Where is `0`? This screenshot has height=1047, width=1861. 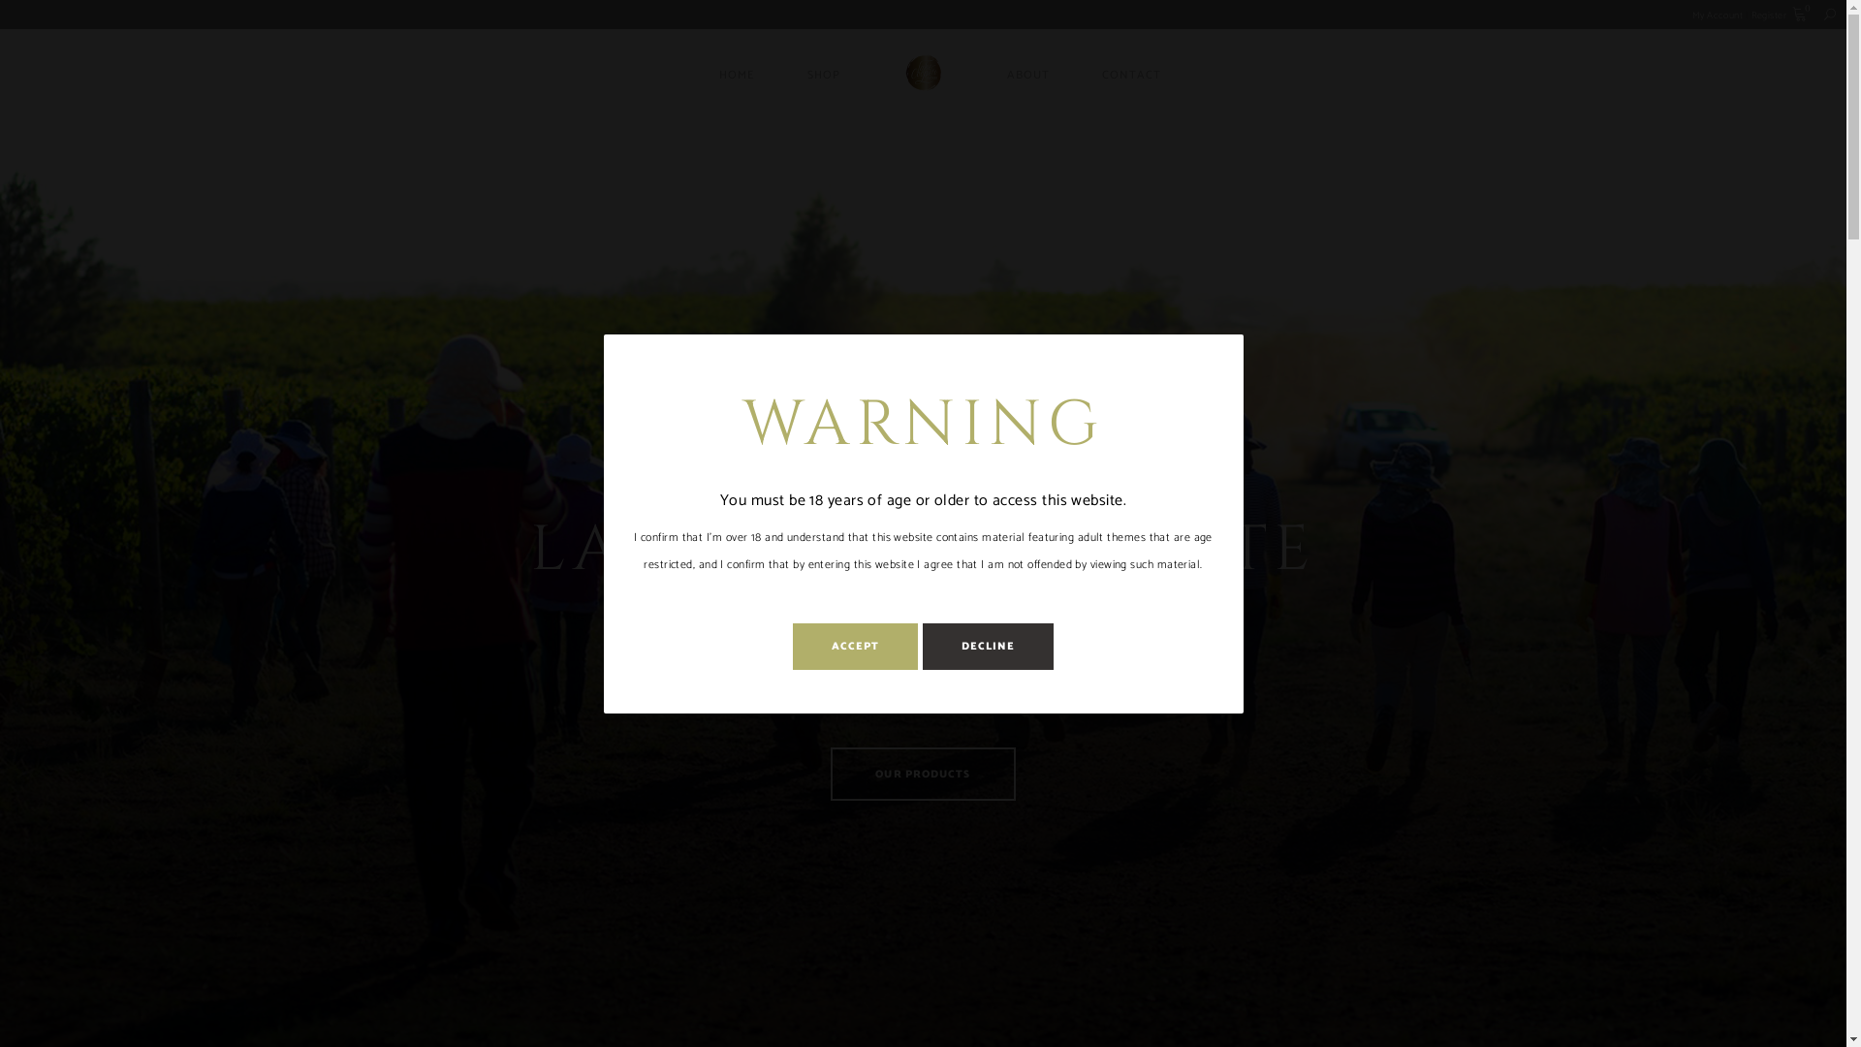 0 is located at coordinates (1800, 15).